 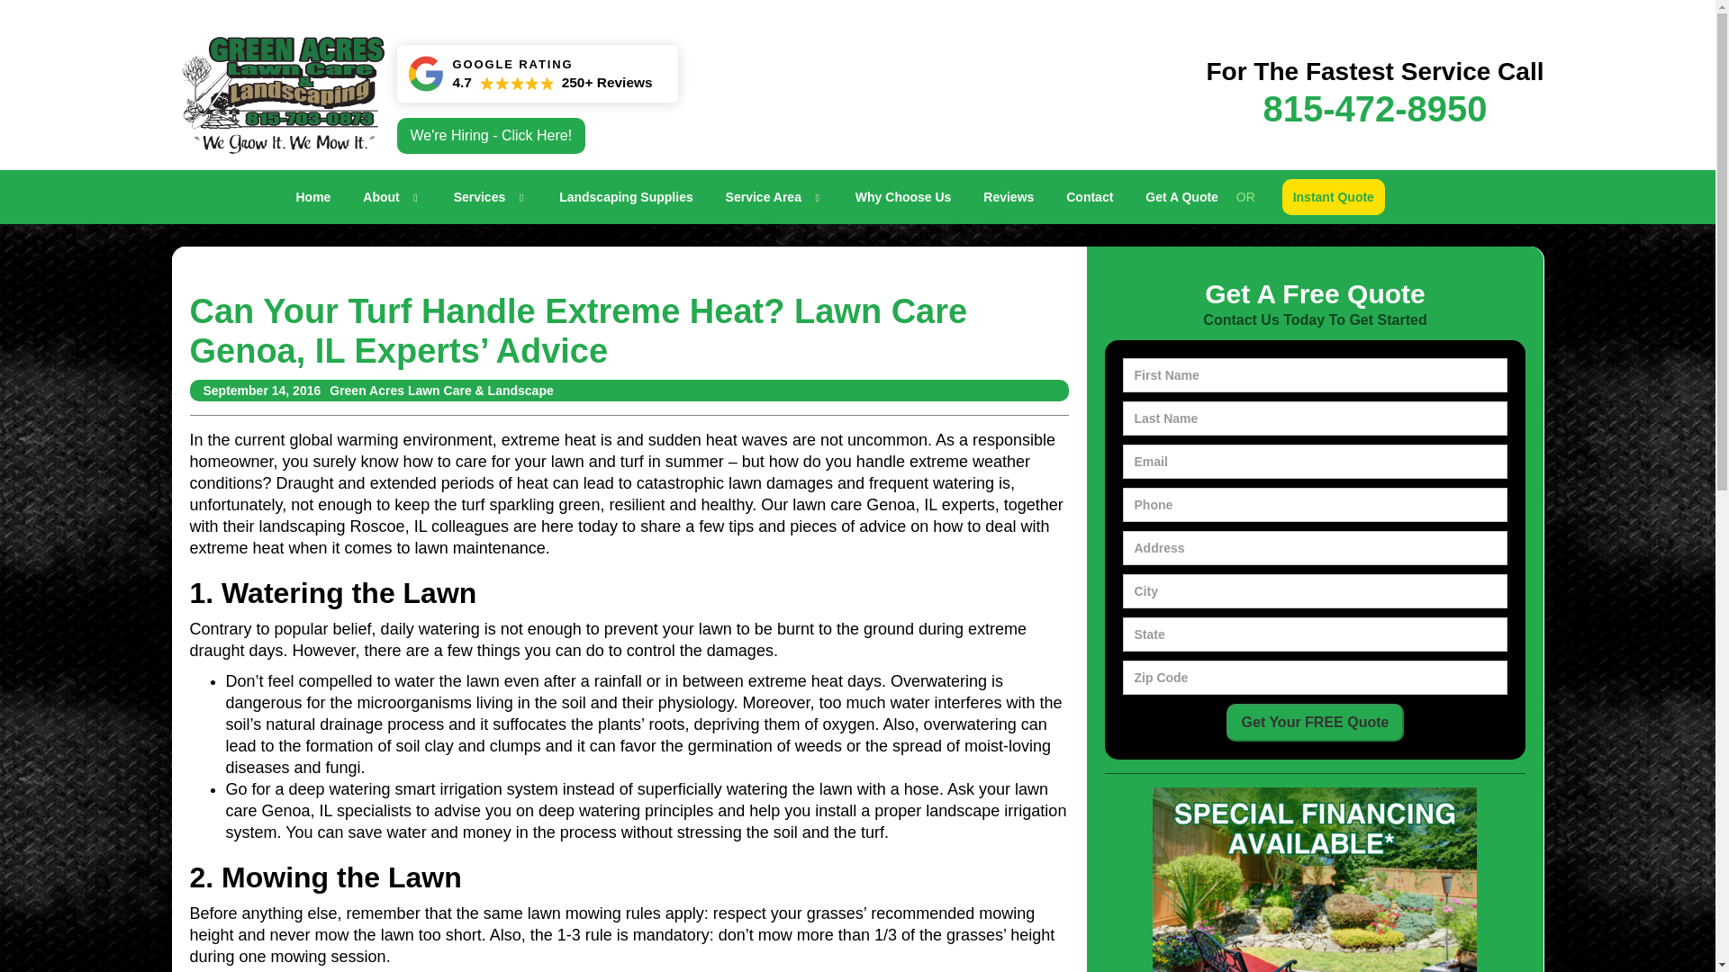 What do you see at coordinates (774, 197) in the screenshot?
I see `Home` at bounding box center [774, 197].